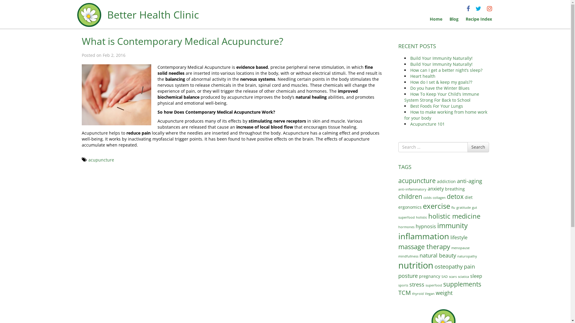 The width and height of the screenshot is (575, 323). Describe the element at coordinates (444, 292) in the screenshot. I see `weight` at that location.